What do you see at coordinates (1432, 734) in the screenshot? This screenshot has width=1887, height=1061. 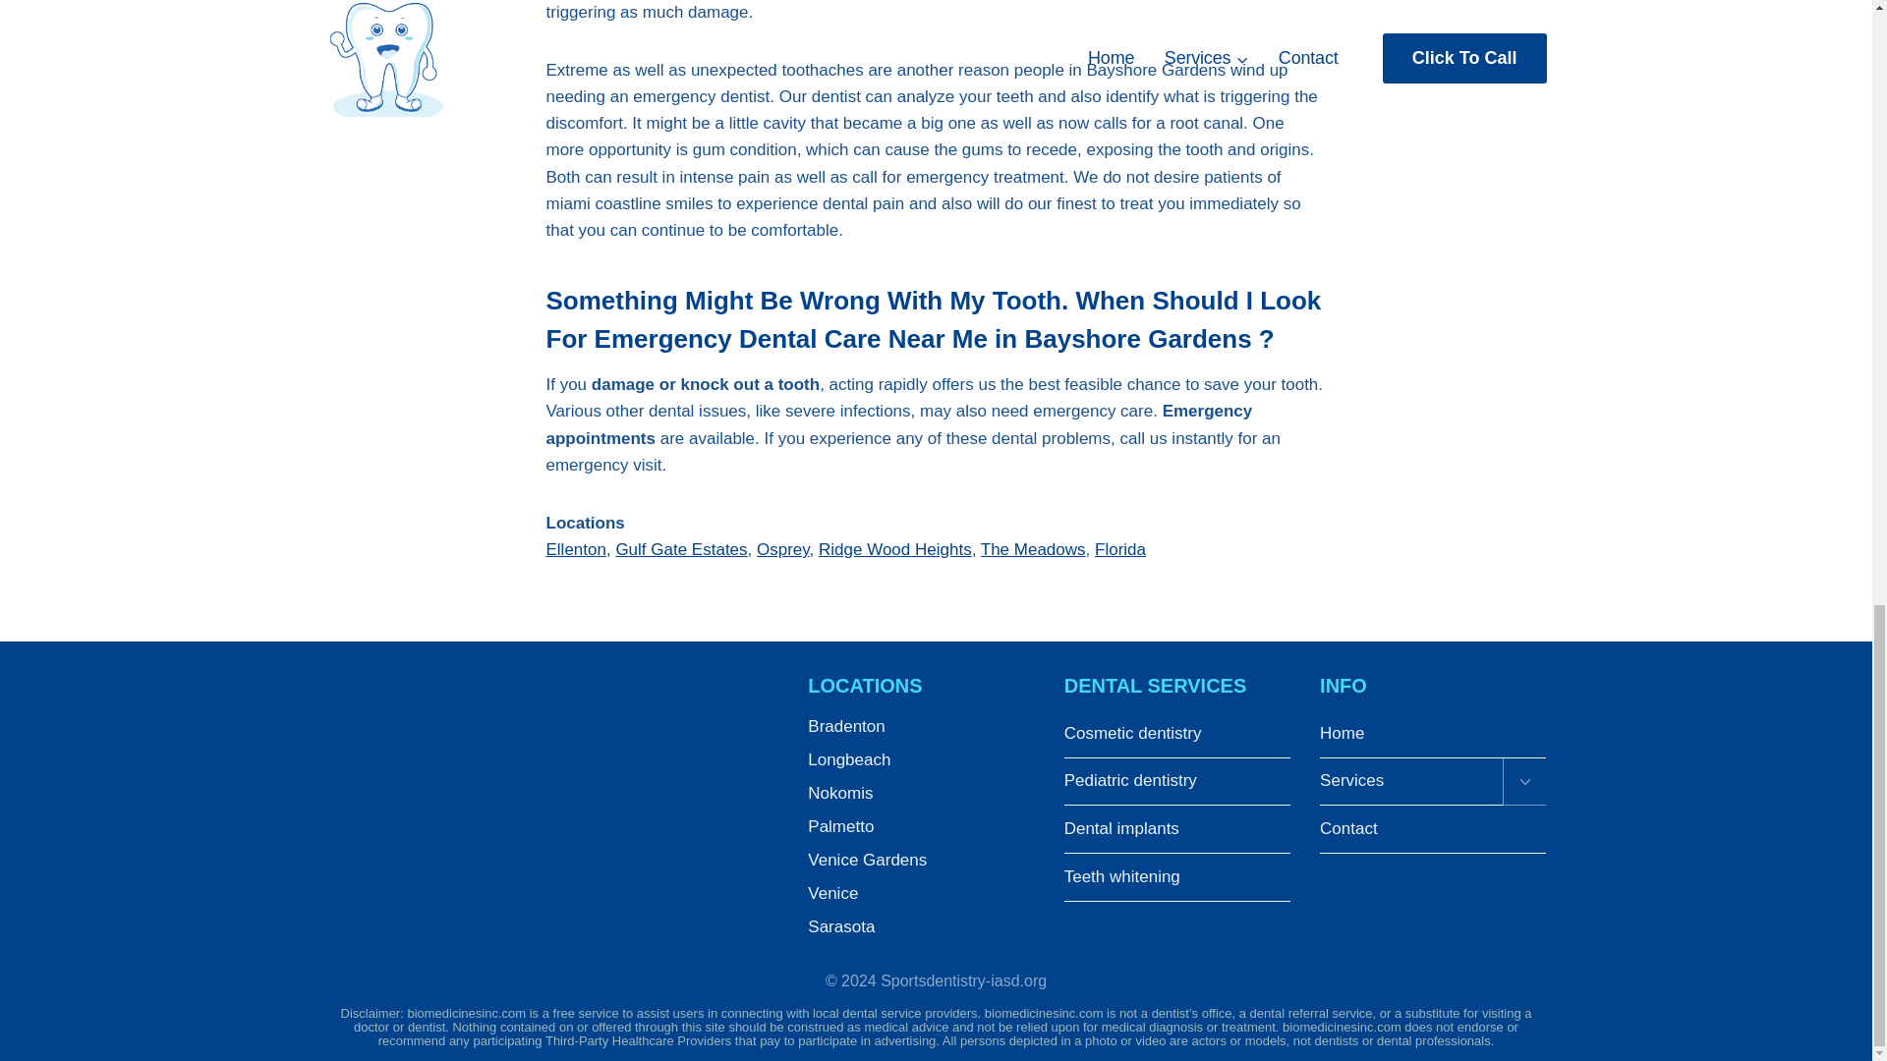 I see `Home` at bounding box center [1432, 734].